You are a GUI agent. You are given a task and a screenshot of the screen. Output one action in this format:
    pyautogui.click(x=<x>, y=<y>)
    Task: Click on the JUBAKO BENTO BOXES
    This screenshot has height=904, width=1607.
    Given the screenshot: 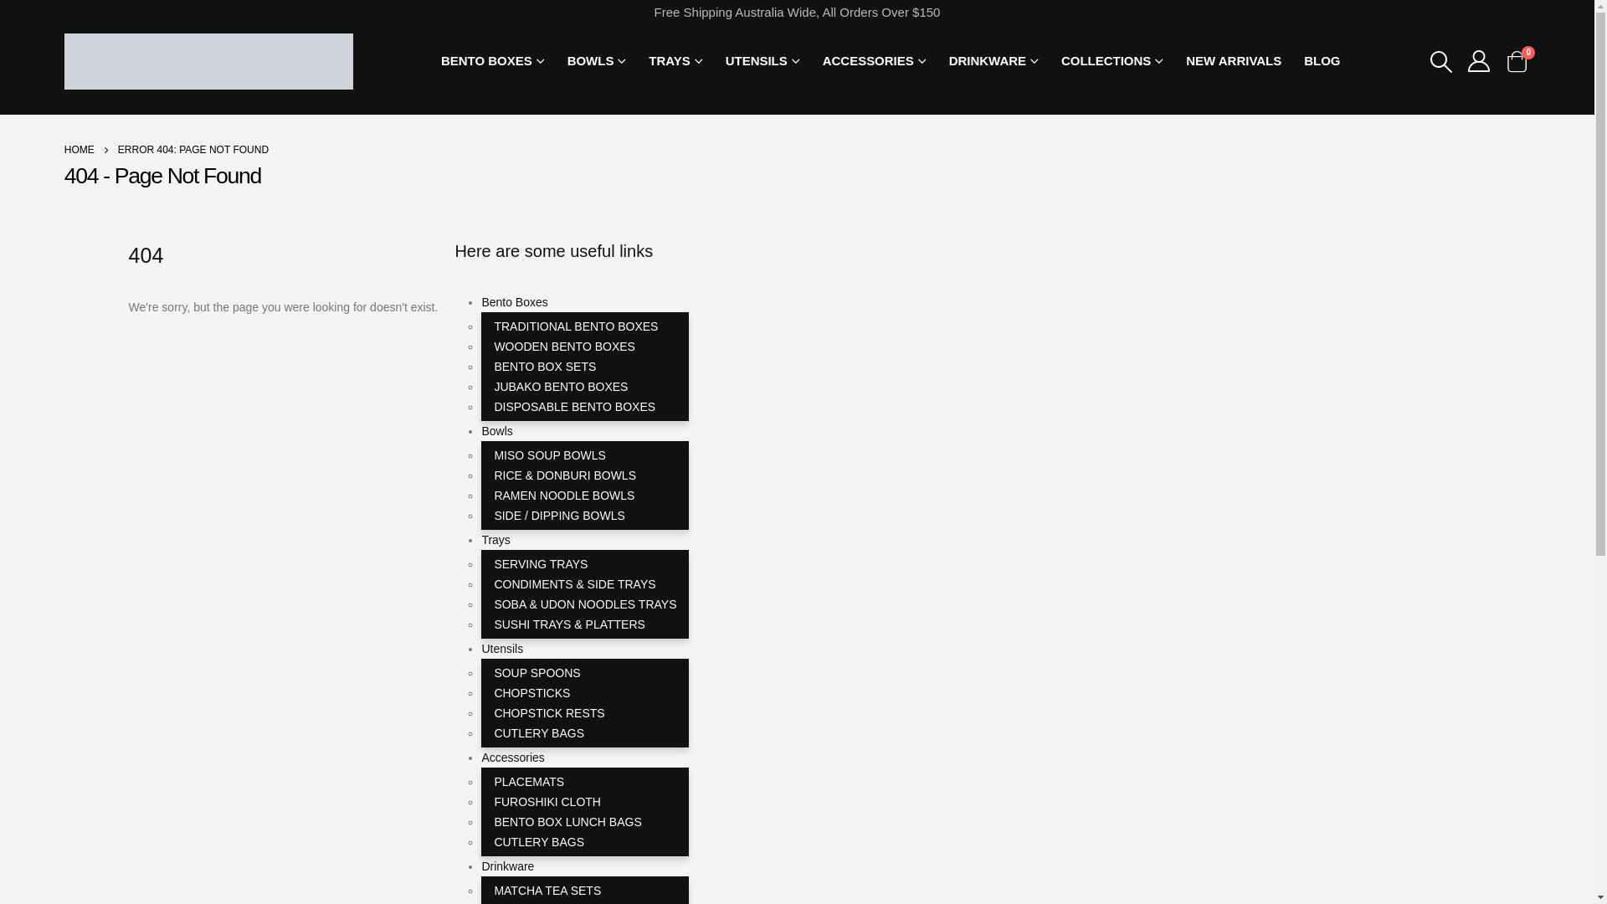 What is the action you would take?
    pyautogui.click(x=561, y=387)
    